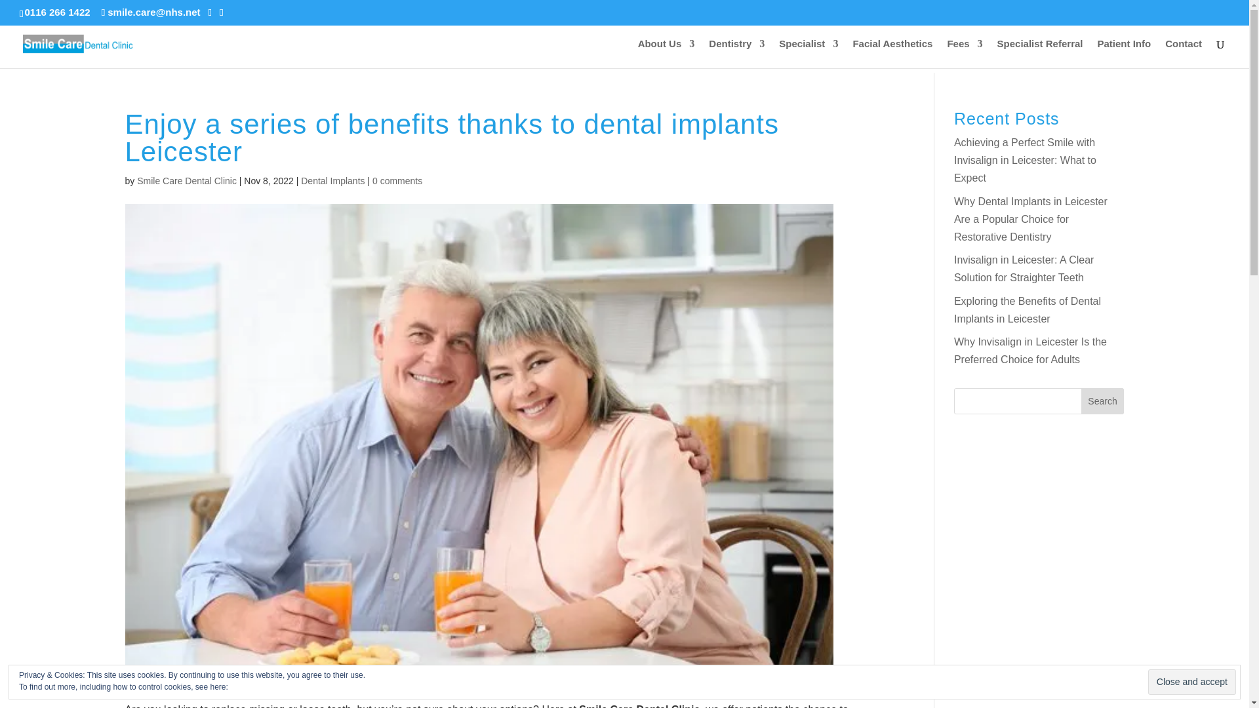 The width and height of the screenshot is (1259, 708). What do you see at coordinates (809, 54) in the screenshot?
I see `Specialist` at bounding box center [809, 54].